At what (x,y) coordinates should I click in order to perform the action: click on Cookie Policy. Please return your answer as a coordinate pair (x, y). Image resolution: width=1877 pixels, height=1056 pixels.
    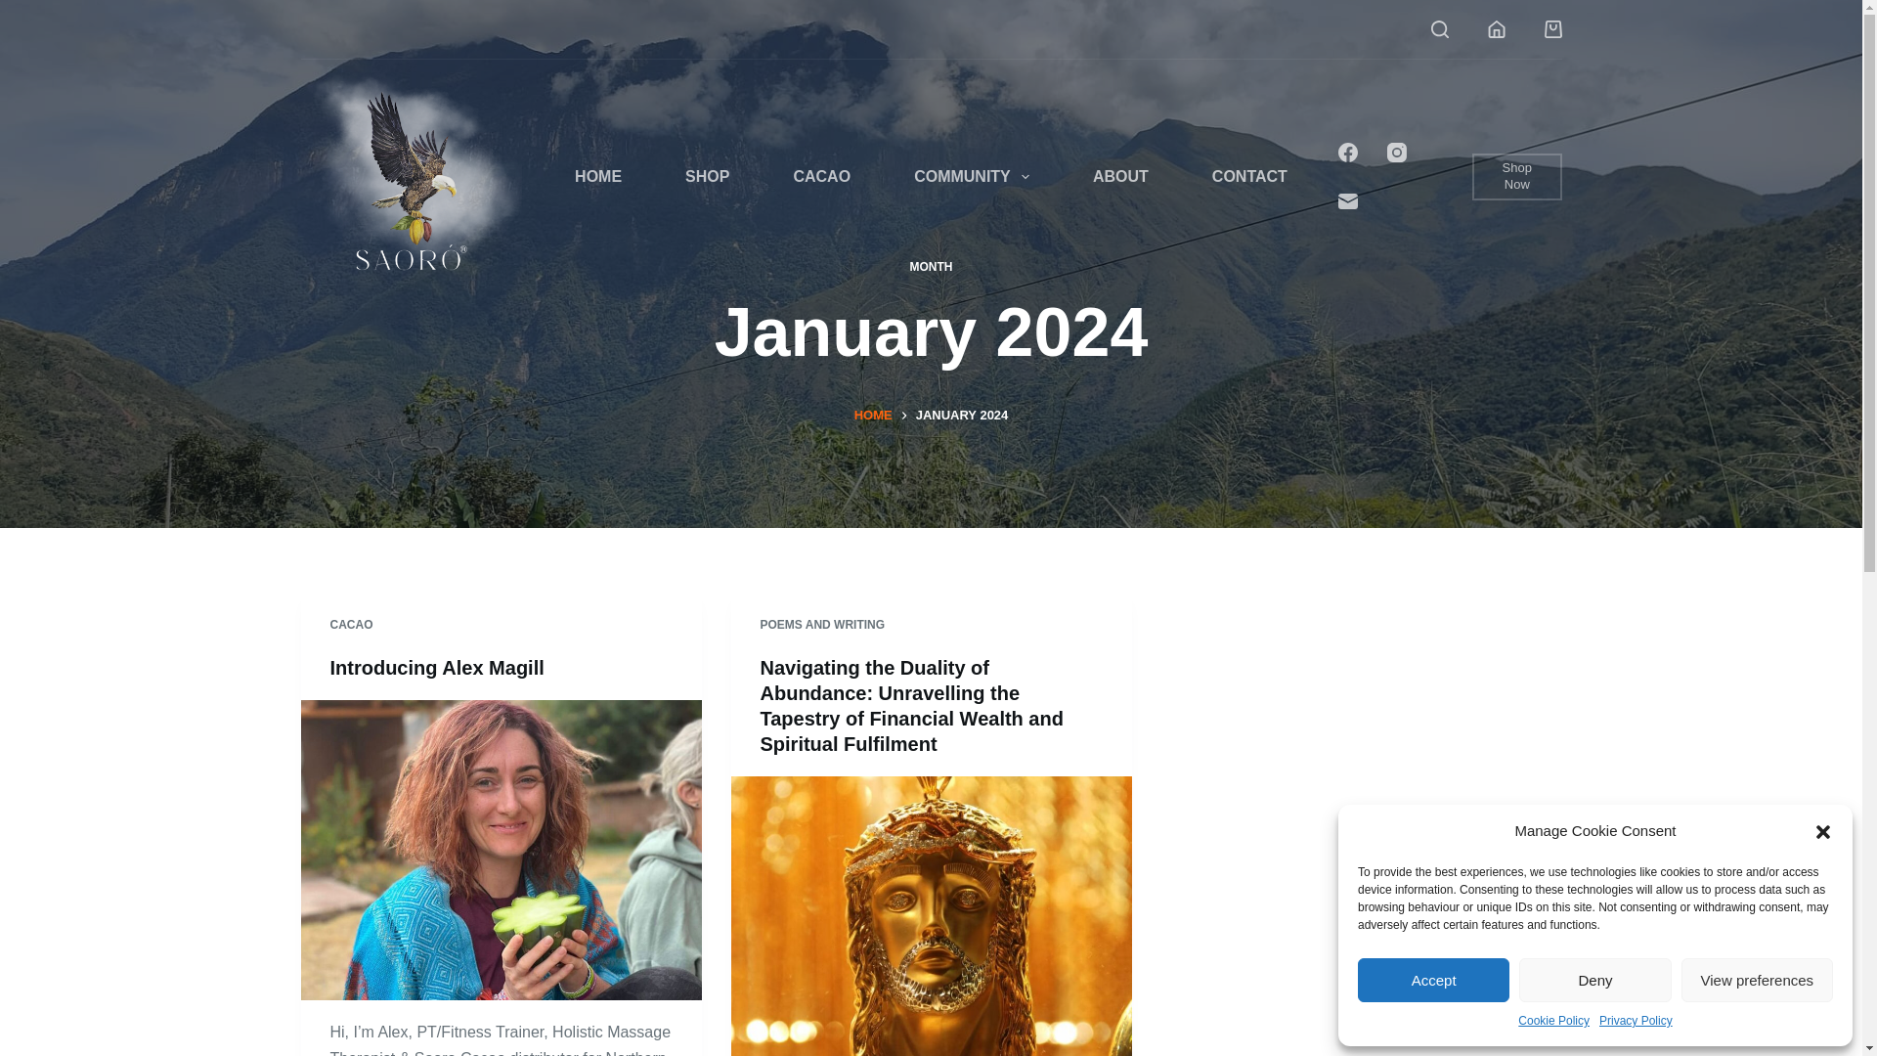
    Looking at the image, I should click on (1554, 1021).